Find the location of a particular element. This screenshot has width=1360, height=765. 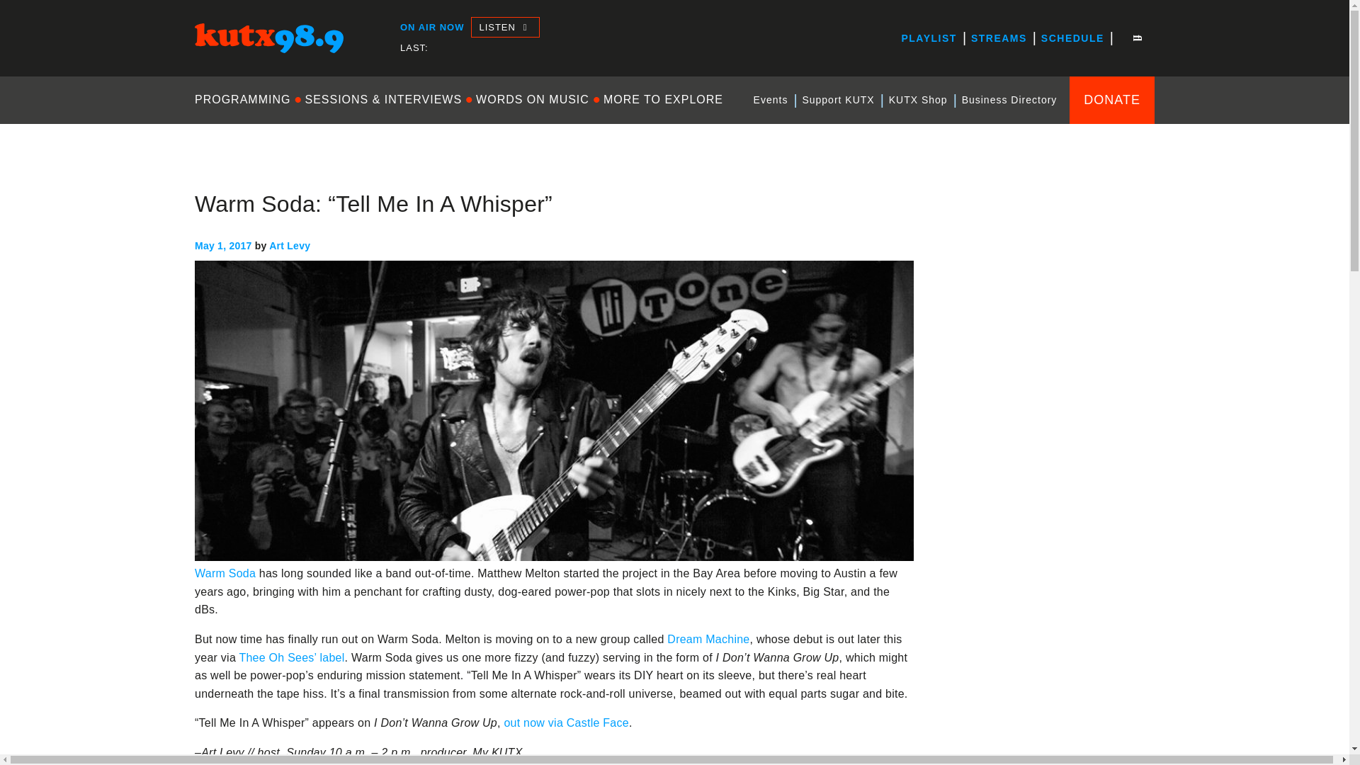

Business Directory is located at coordinates (1009, 100).